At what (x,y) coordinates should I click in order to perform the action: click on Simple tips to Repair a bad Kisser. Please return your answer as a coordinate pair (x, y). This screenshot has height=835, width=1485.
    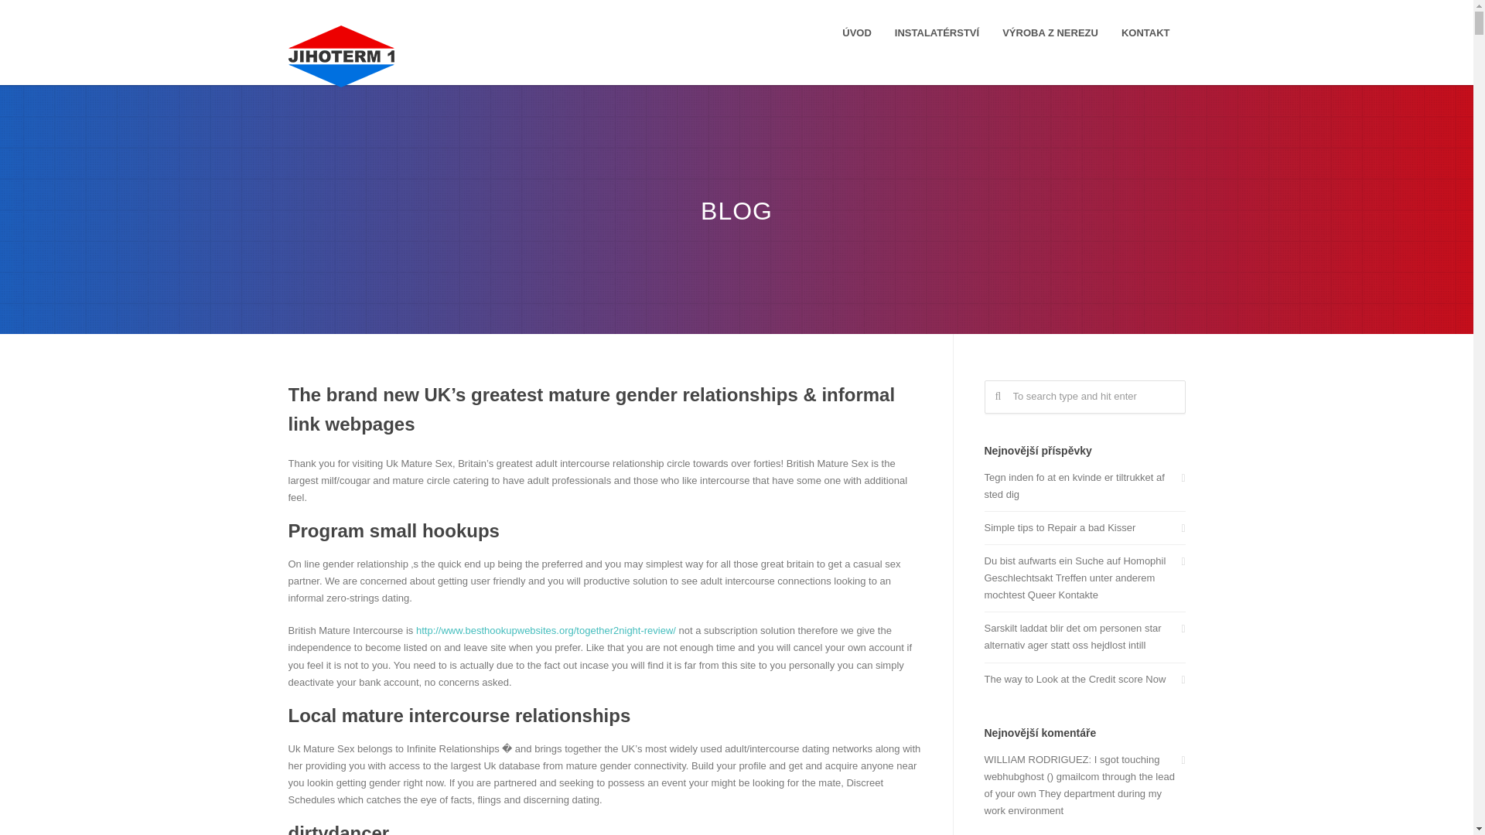
    Looking at the image, I should click on (1084, 527).